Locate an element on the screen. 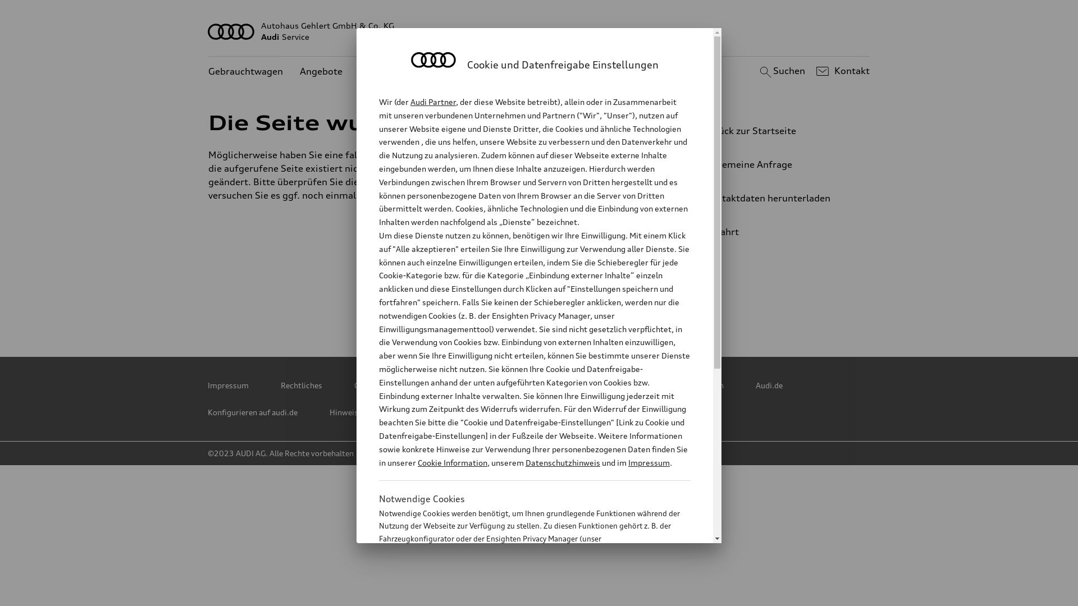 The width and height of the screenshot is (1078, 606). Kundenservice is located at coordinates (391, 72).